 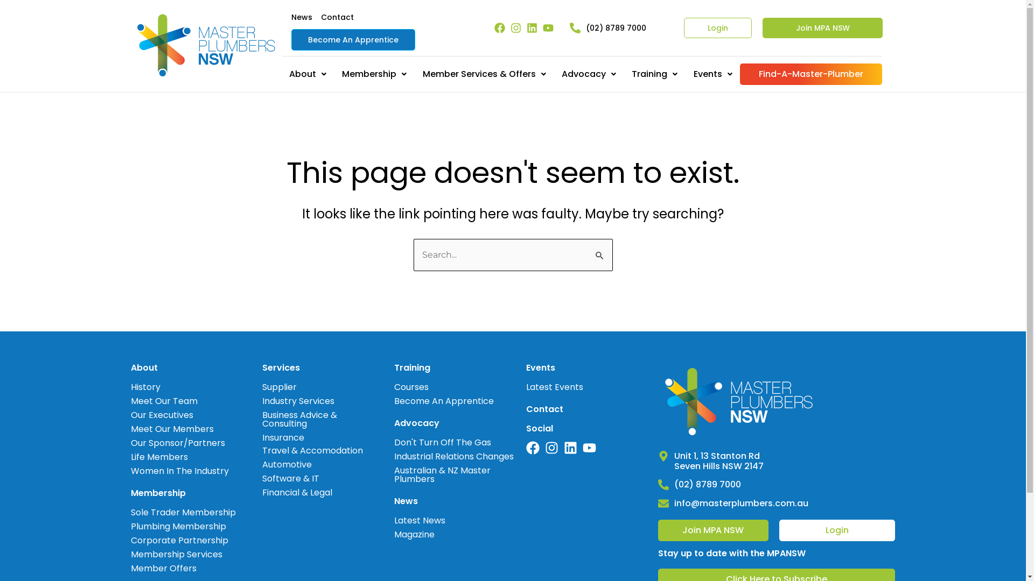 I want to click on Membership, so click(x=375, y=74).